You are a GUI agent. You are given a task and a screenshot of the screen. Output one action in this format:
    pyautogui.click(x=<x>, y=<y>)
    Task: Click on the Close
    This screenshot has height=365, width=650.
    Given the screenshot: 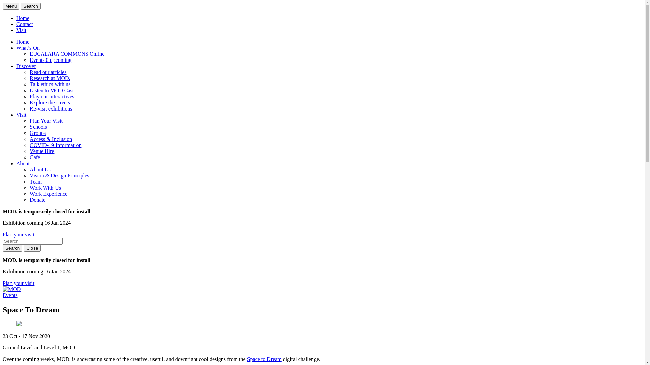 What is the action you would take?
    pyautogui.click(x=32, y=248)
    